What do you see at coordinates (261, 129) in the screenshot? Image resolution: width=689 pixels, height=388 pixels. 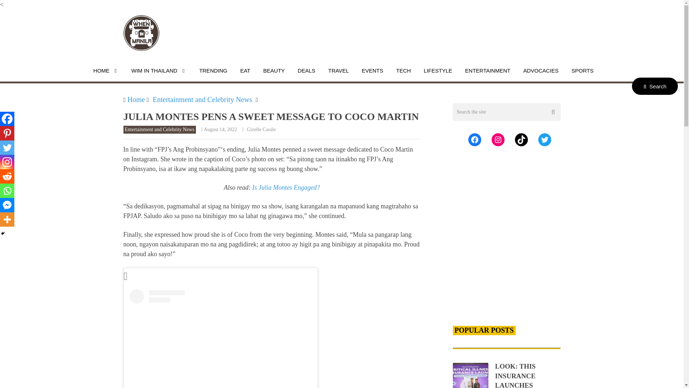 I see `Posts by Gizelle Caoile` at bounding box center [261, 129].